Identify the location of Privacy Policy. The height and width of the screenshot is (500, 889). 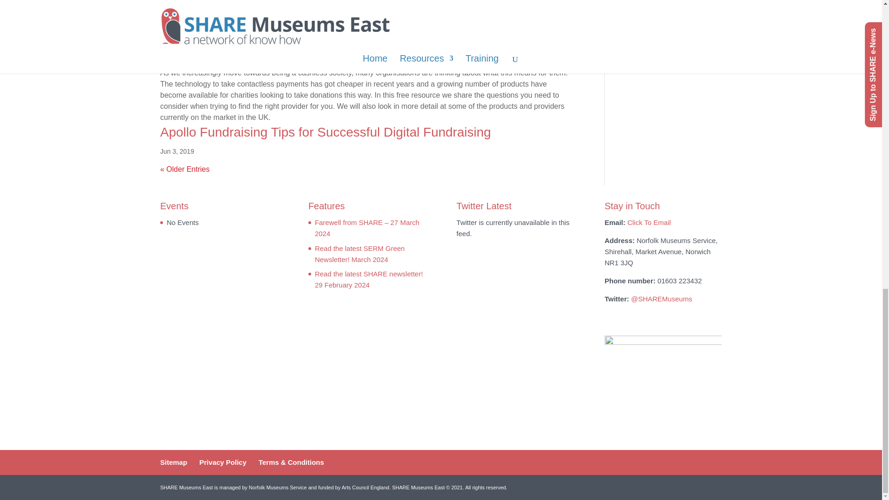
(223, 462).